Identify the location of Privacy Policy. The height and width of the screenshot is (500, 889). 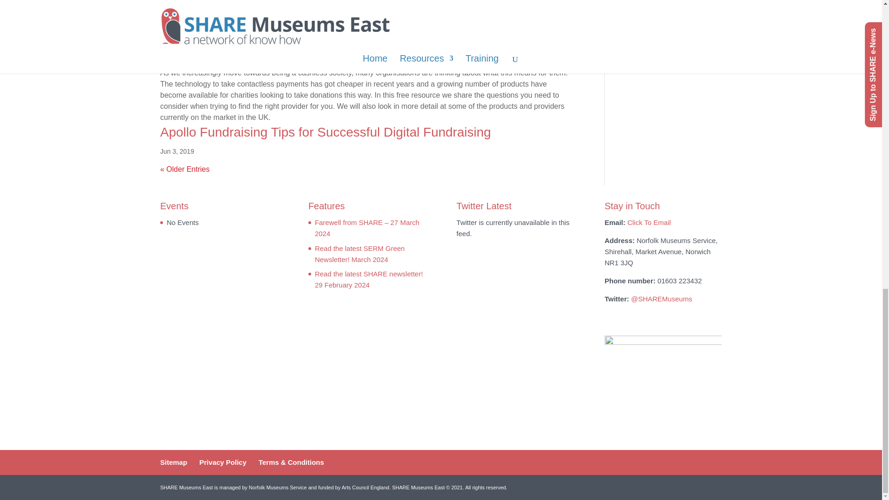
(223, 462).